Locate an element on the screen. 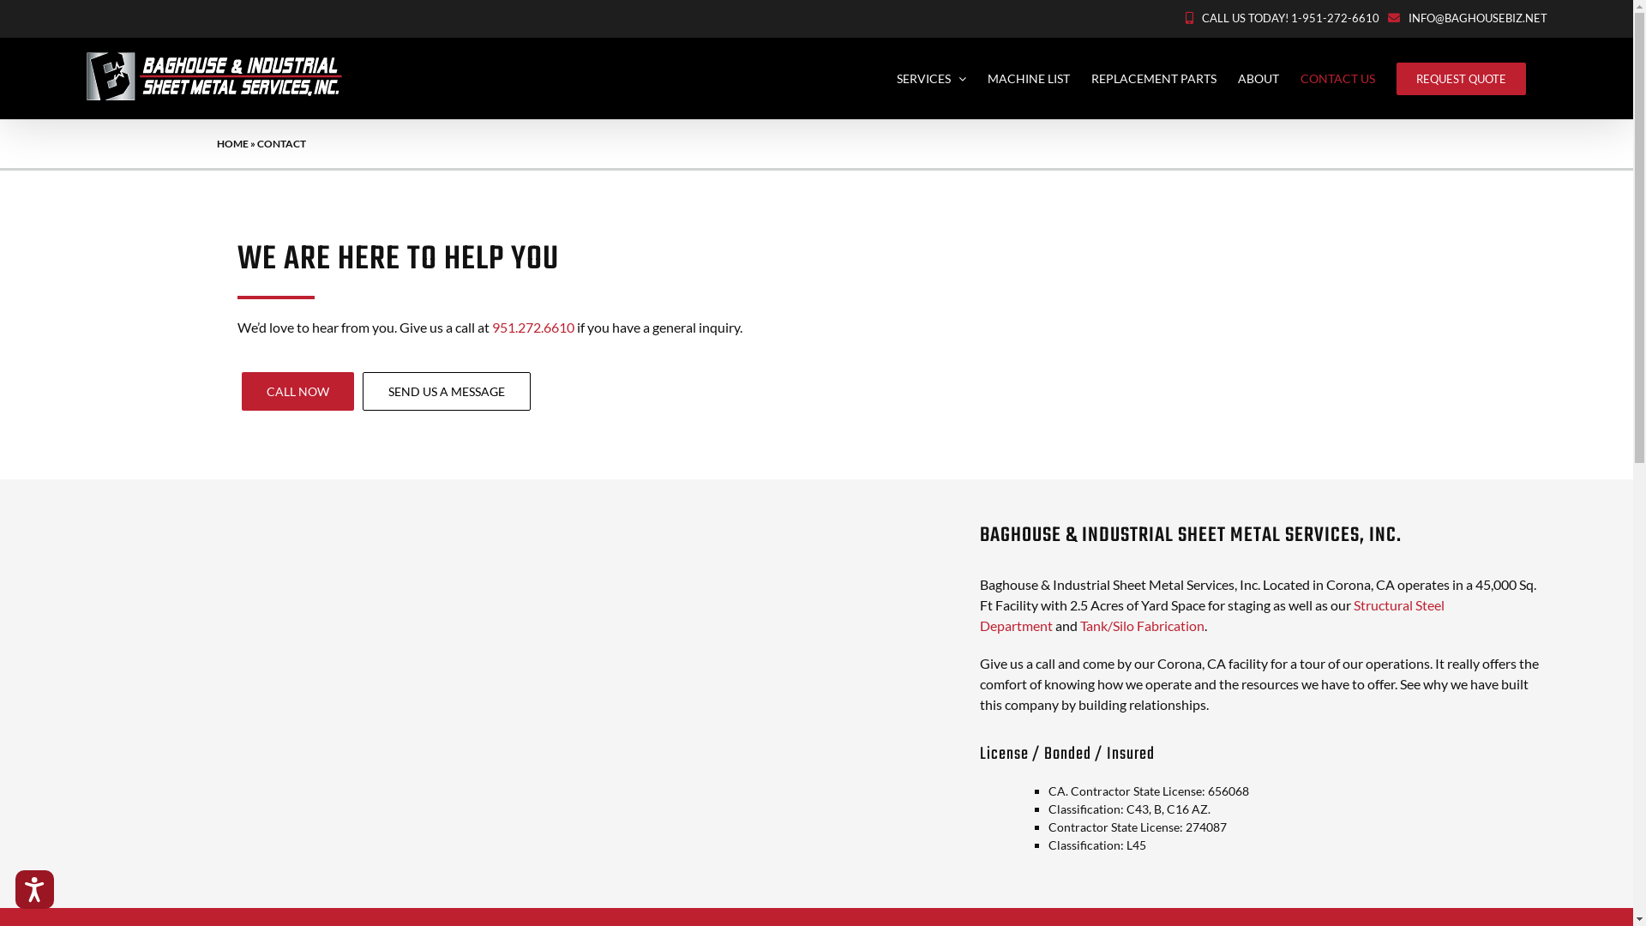 The image size is (1646, 926). REQUEST QUOTE is located at coordinates (1461, 79).